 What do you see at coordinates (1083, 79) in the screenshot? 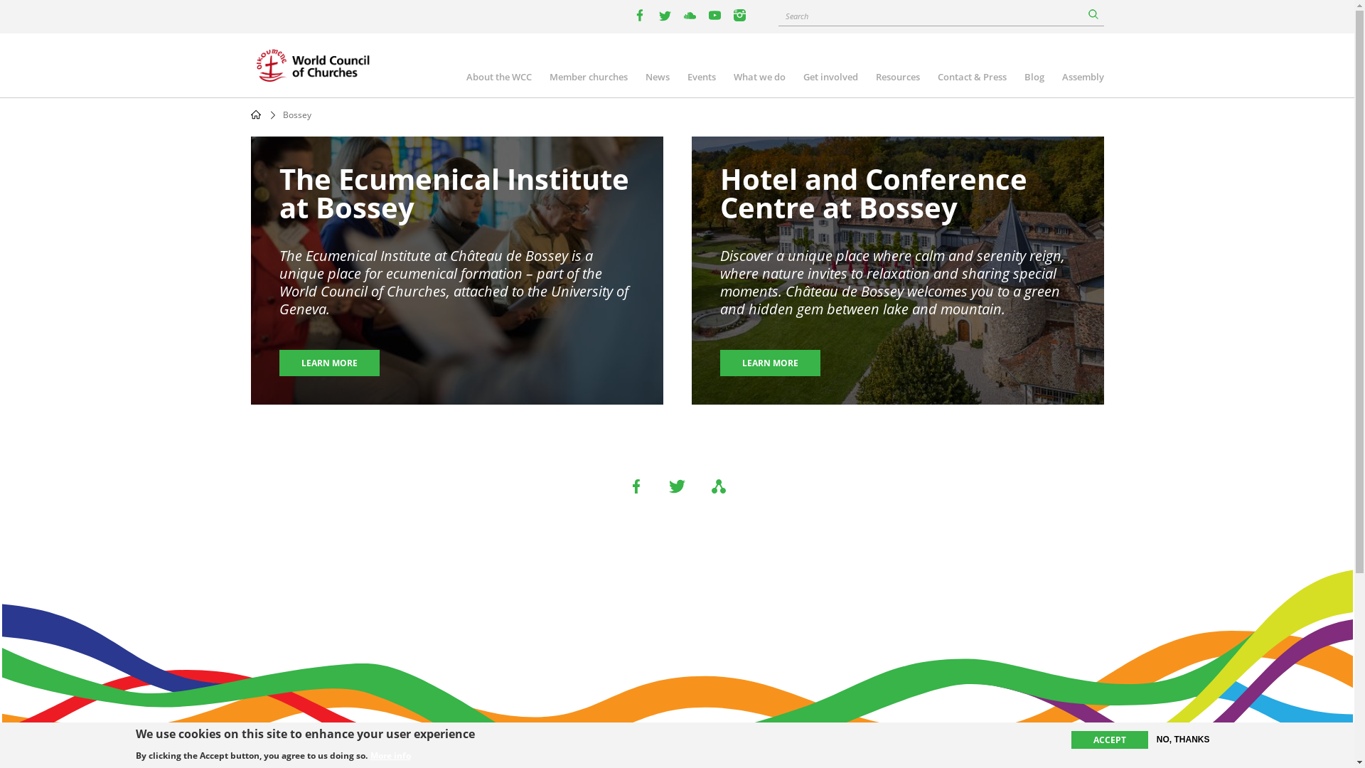
I see `Assembly` at bounding box center [1083, 79].